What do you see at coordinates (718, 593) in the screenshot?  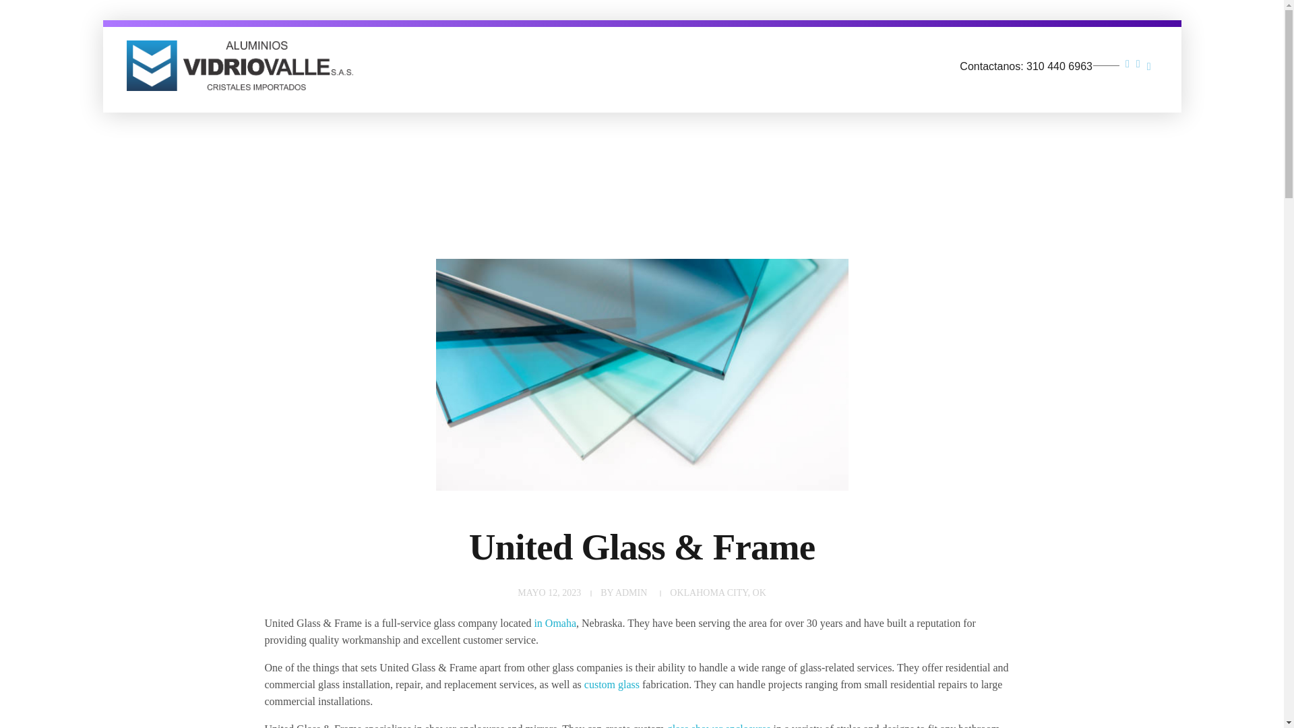 I see `OKLAHOMA CITY, OK` at bounding box center [718, 593].